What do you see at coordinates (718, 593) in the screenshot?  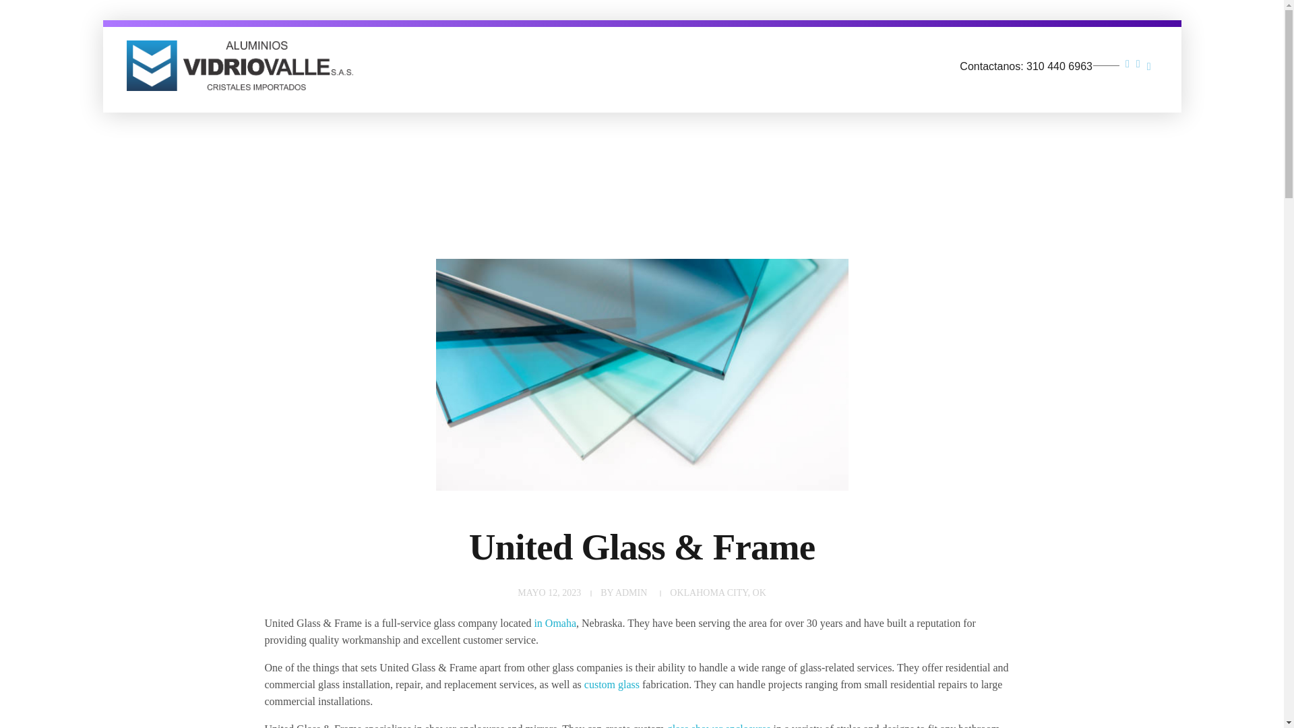 I see `OKLAHOMA CITY, OK` at bounding box center [718, 593].